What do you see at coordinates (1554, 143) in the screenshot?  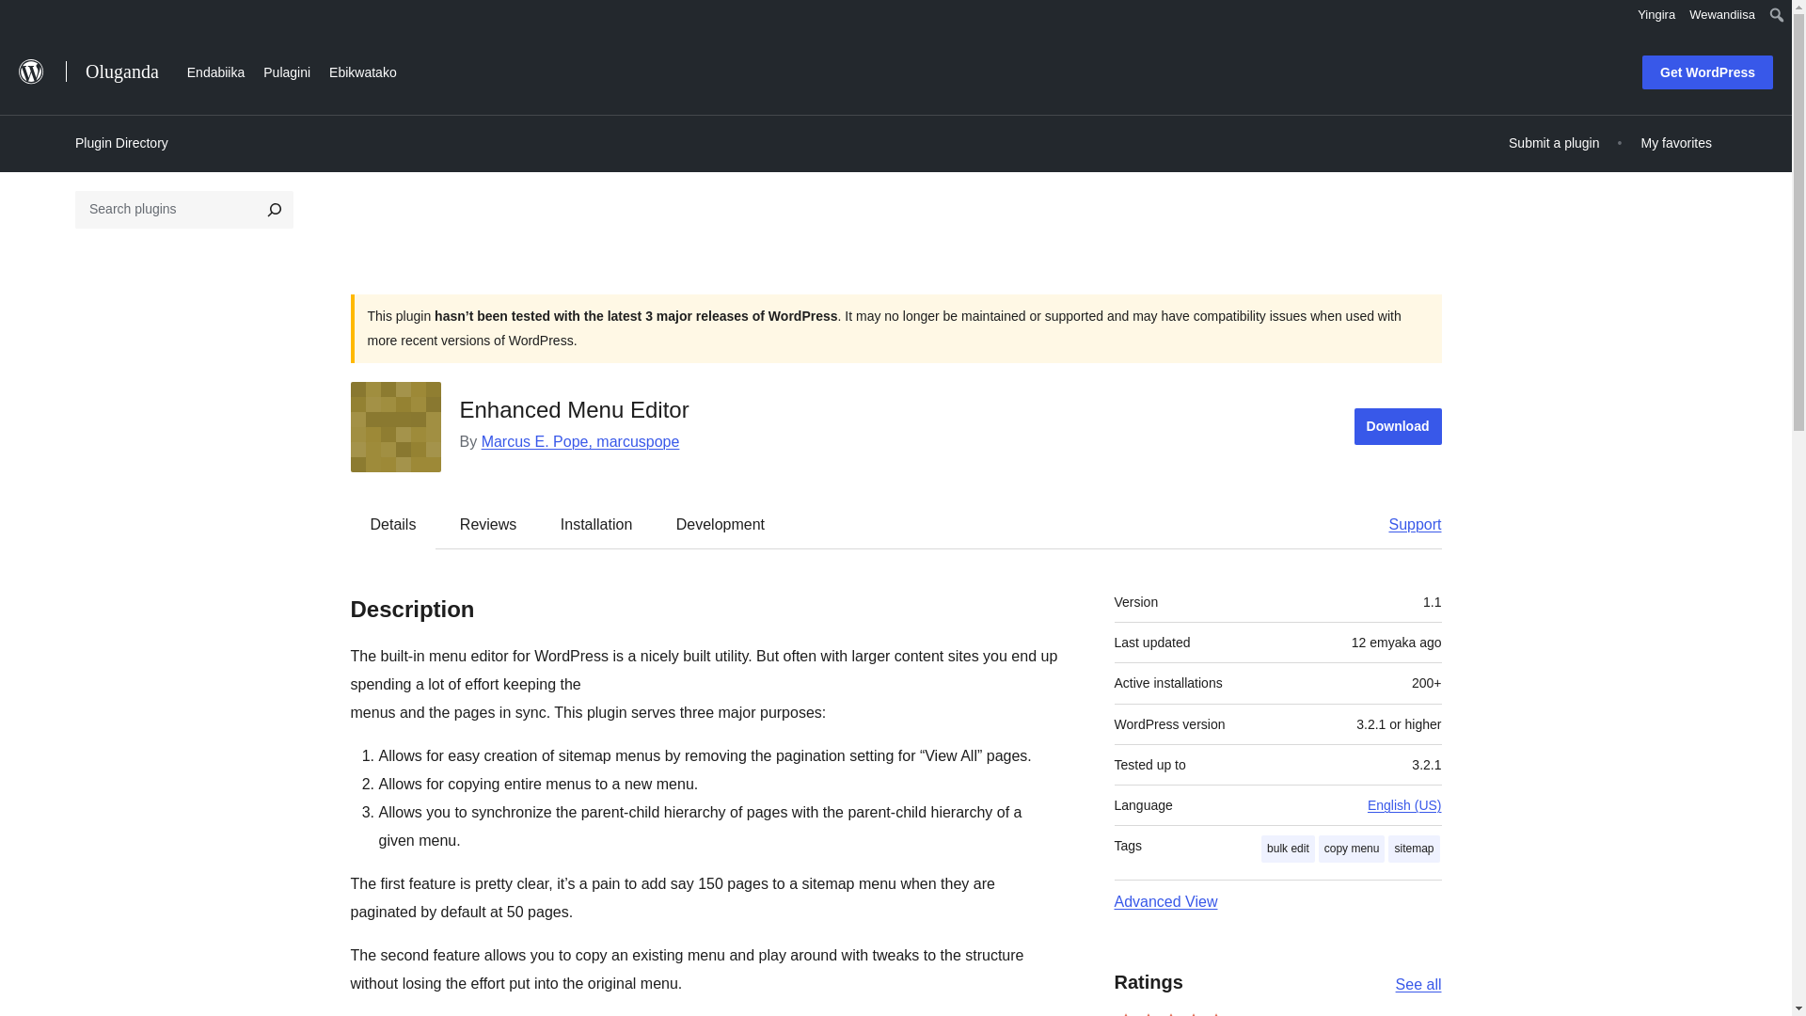 I see `Submit a plugin` at bounding box center [1554, 143].